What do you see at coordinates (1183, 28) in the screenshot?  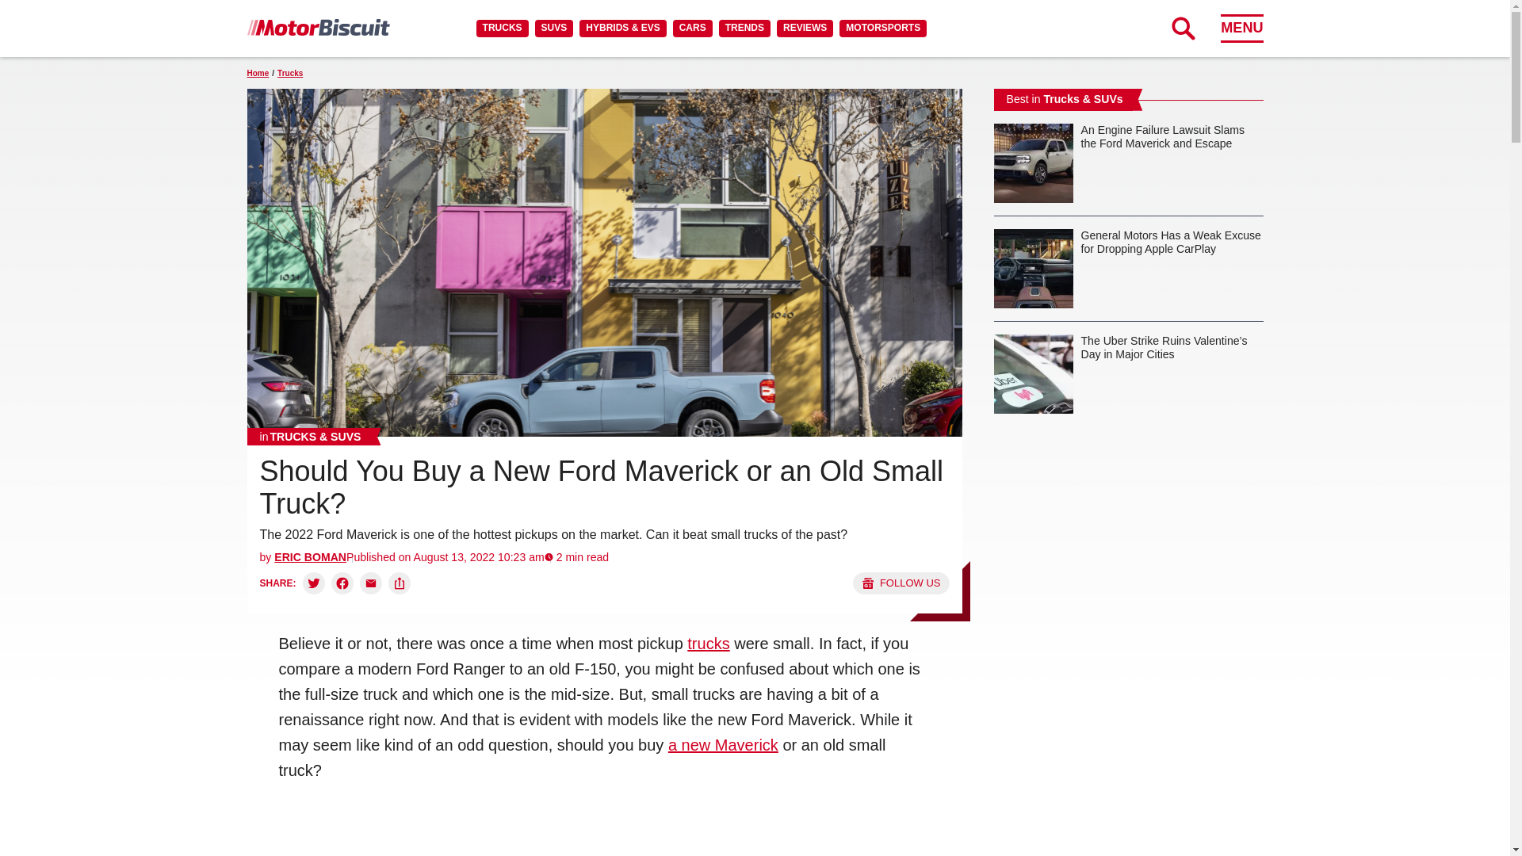 I see `Expand Search` at bounding box center [1183, 28].